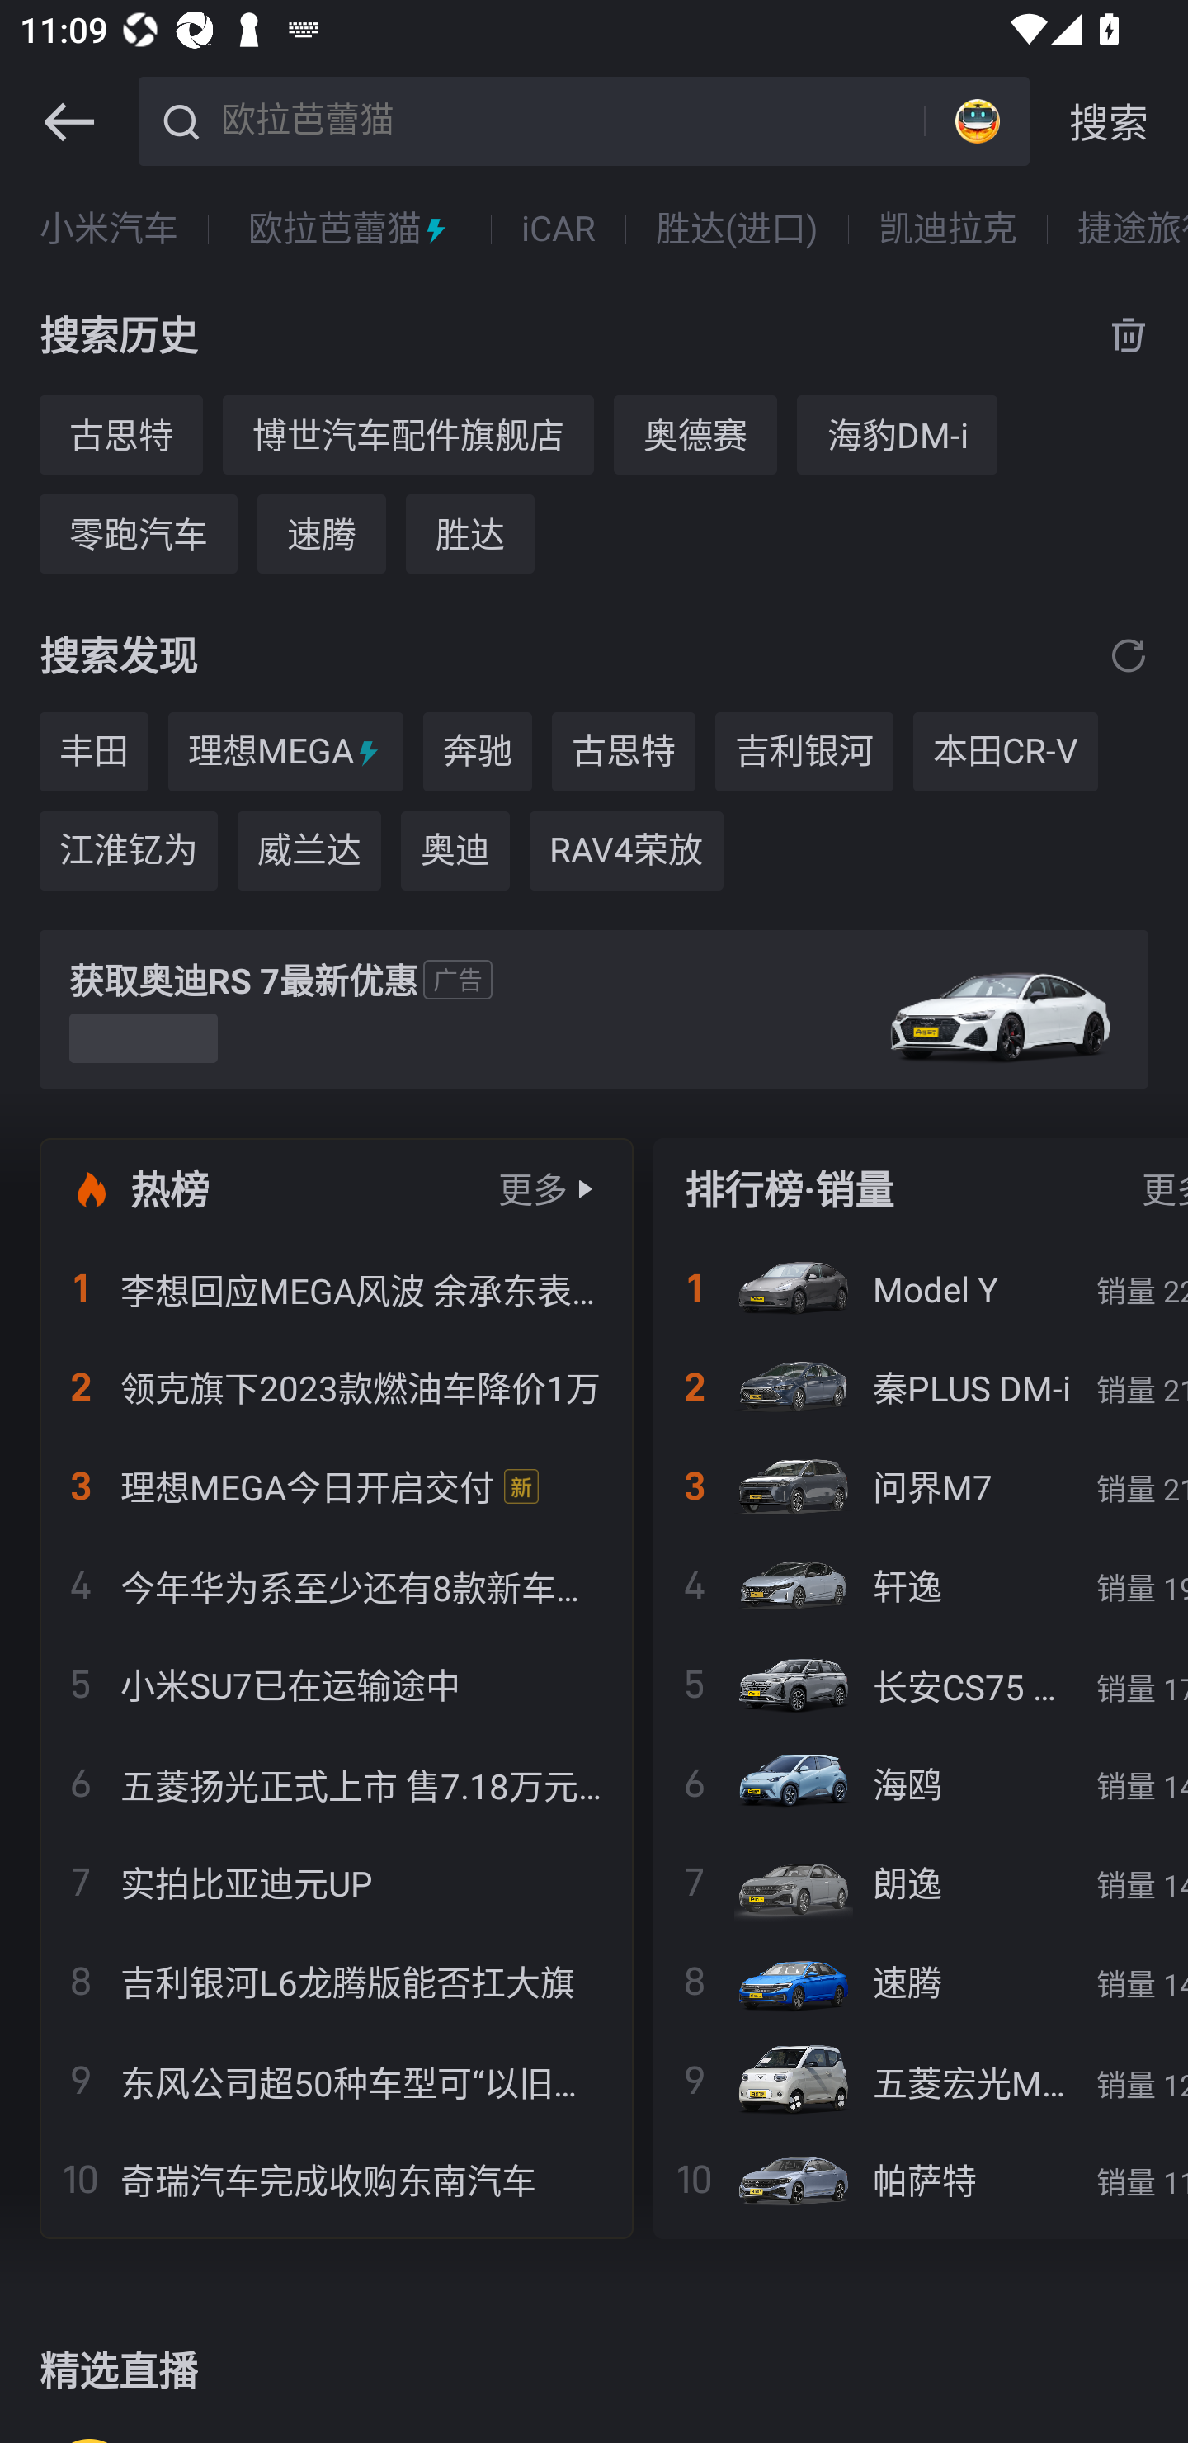 This screenshot has width=1188, height=2443. Describe the element at coordinates (921, 2179) in the screenshot. I see `帕萨特 销量 11641` at that location.